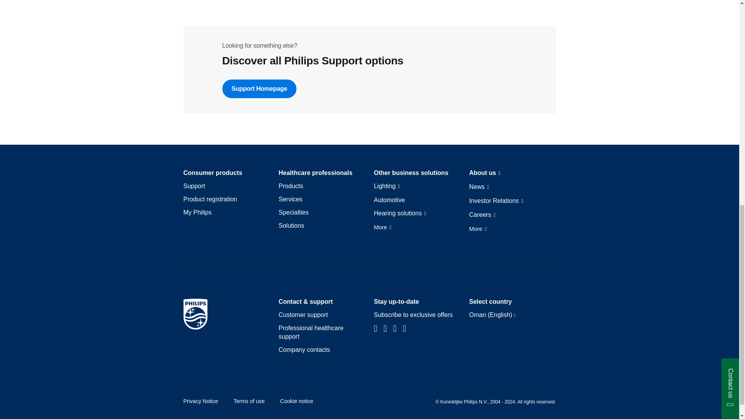  I want to click on Consumer products, so click(213, 173).